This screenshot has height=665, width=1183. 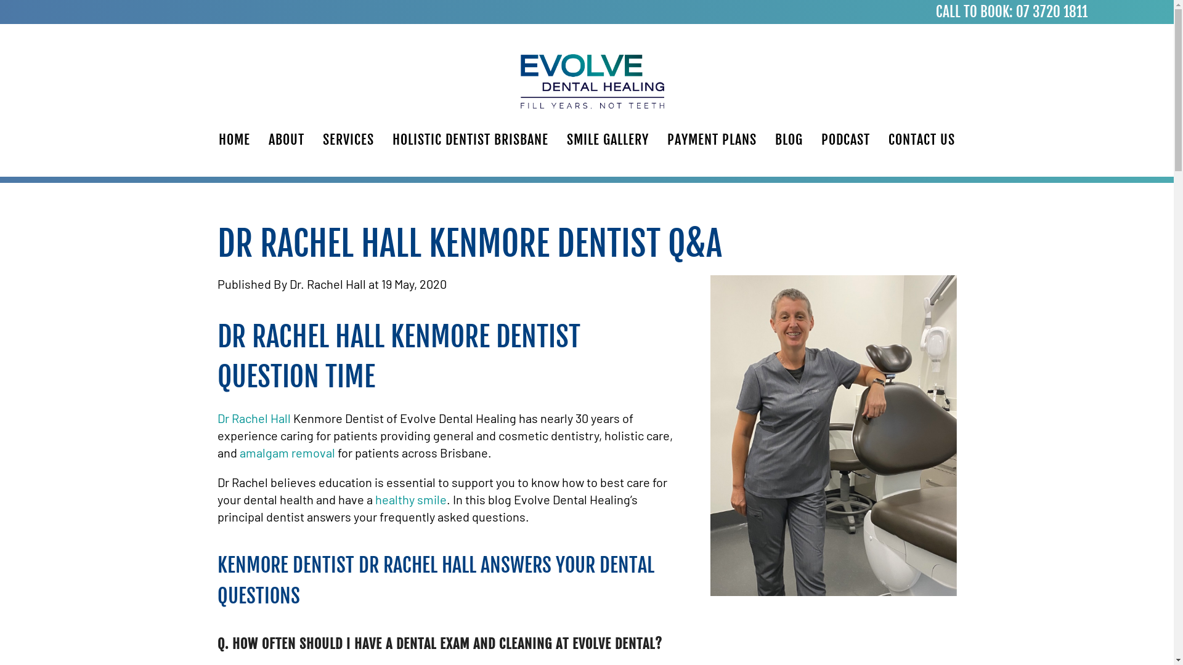 What do you see at coordinates (845, 140) in the screenshot?
I see `PODCAST` at bounding box center [845, 140].